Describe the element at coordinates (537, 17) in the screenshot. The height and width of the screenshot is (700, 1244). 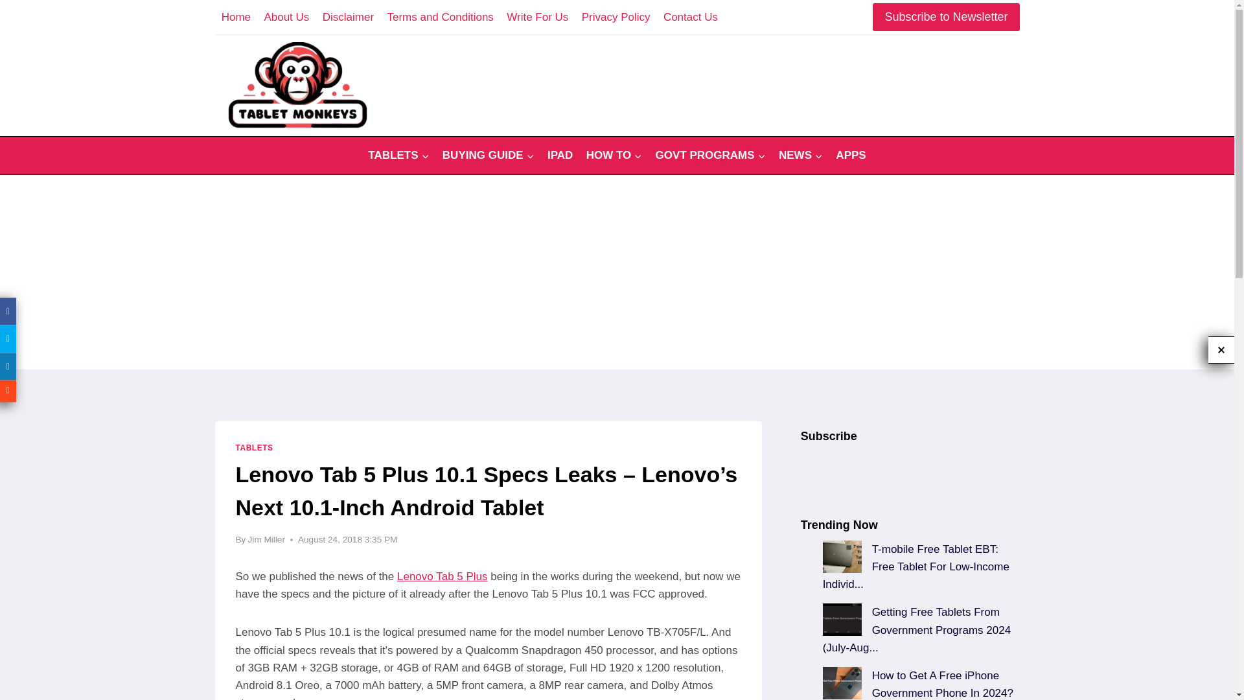
I see `Write For Us` at that location.